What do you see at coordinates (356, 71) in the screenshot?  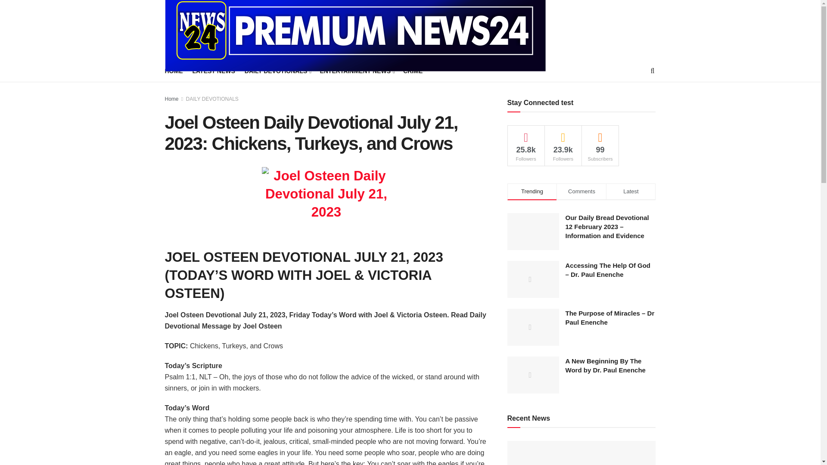 I see `ENTERTAINMENT NEWS` at bounding box center [356, 71].